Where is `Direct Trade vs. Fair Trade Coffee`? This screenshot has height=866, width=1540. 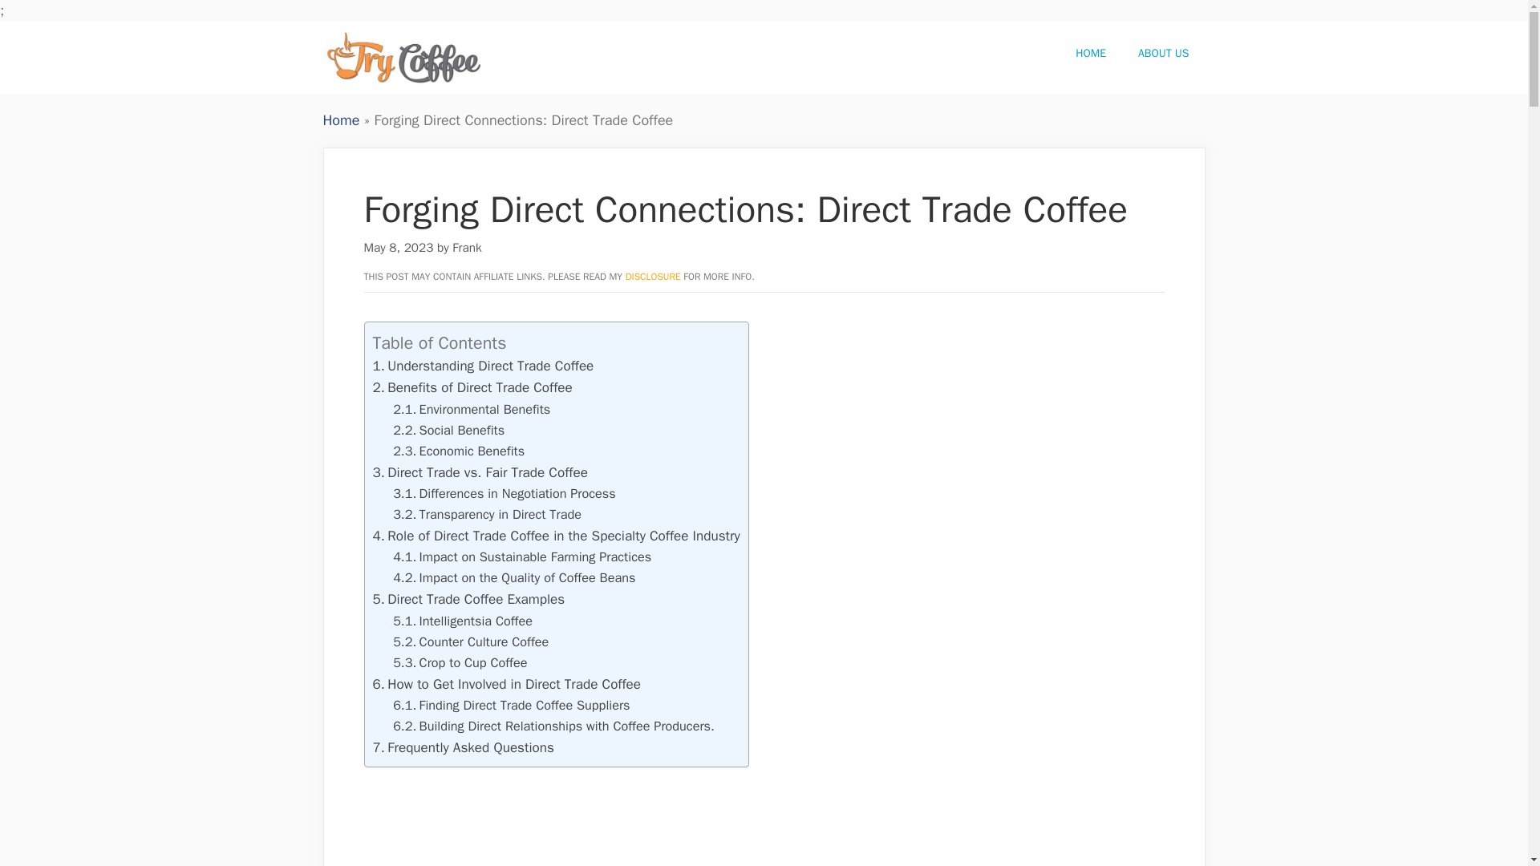 Direct Trade vs. Fair Trade Coffee is located at coordinates (480, 472).